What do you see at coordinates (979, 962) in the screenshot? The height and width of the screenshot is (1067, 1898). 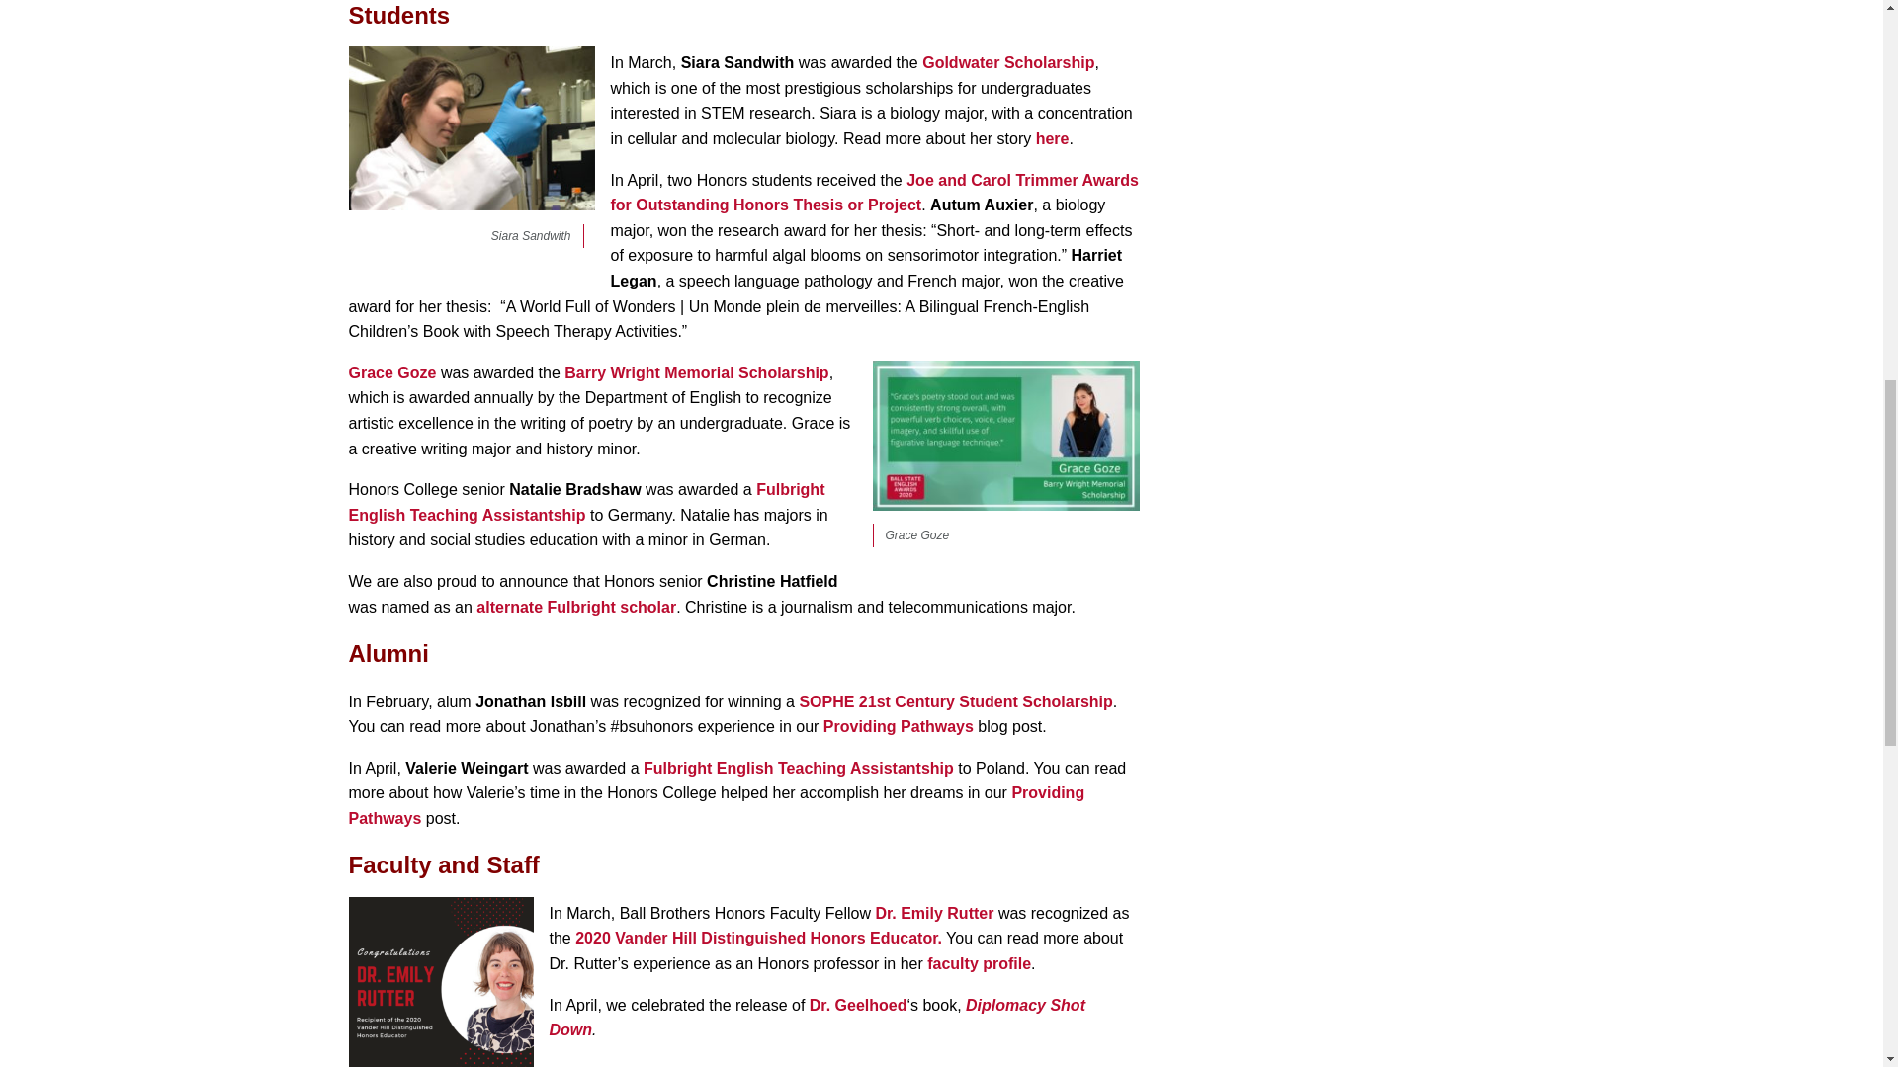 I see `faculty profile` at bounding box center [979, 962].